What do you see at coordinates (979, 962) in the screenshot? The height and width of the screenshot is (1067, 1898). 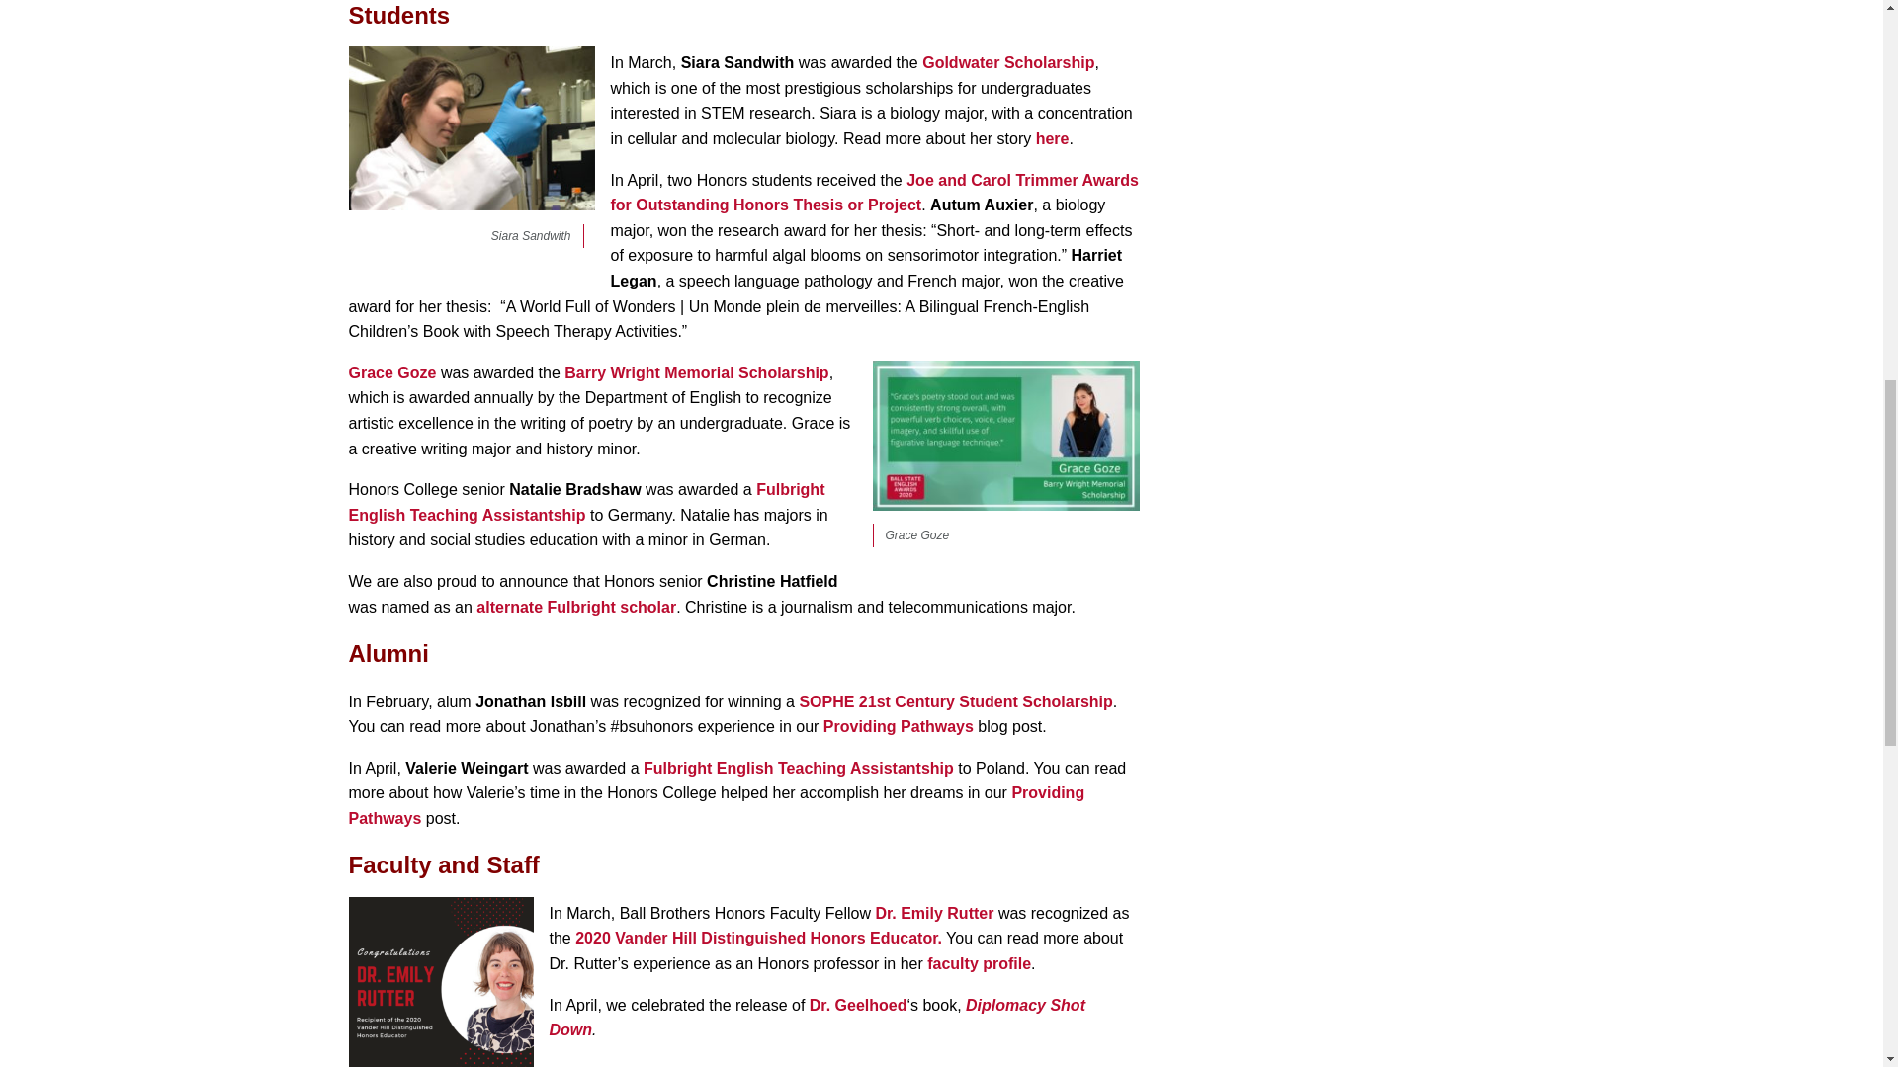 I see `faculty profile` at bounding box center [979, 962].